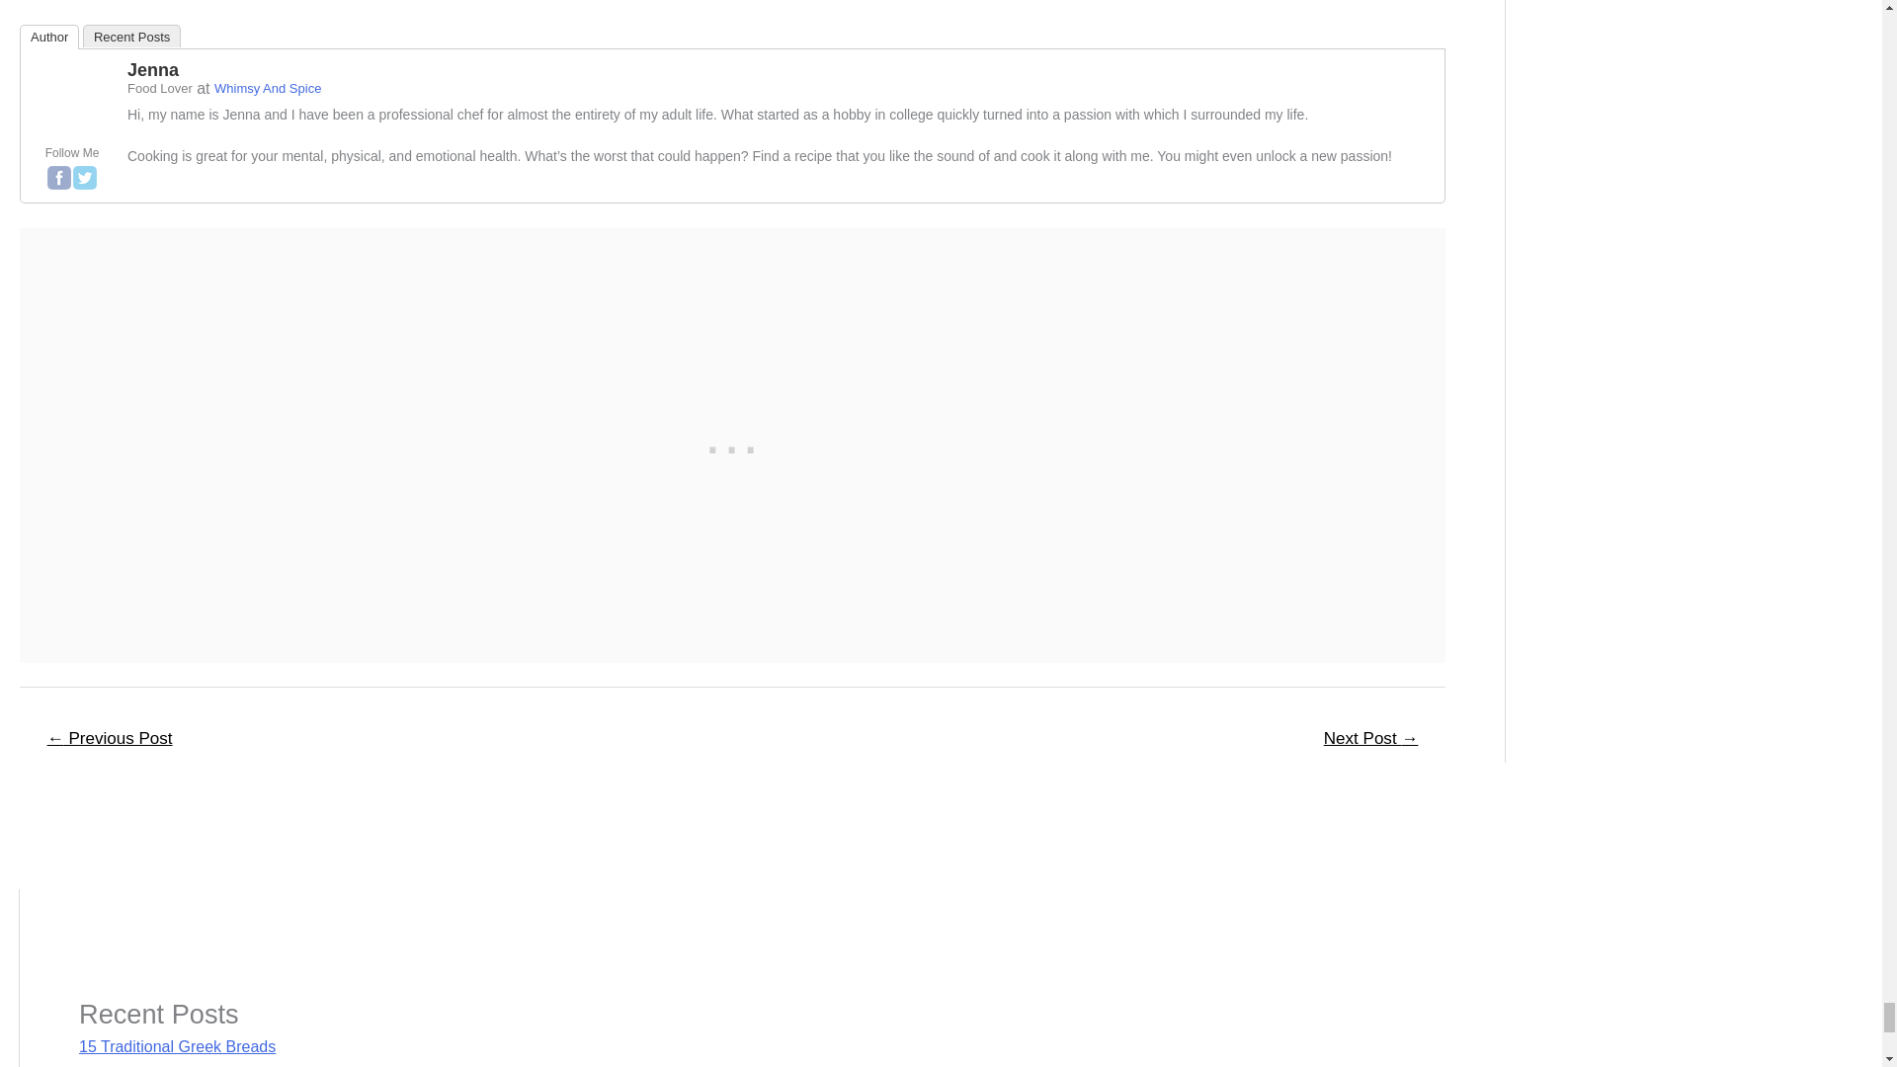 Image resolution: width=1897 pixels, height=1067 pixels. Describe the element at coordinates (85, 178) in the screenshot. I see `Twitter` at that location.